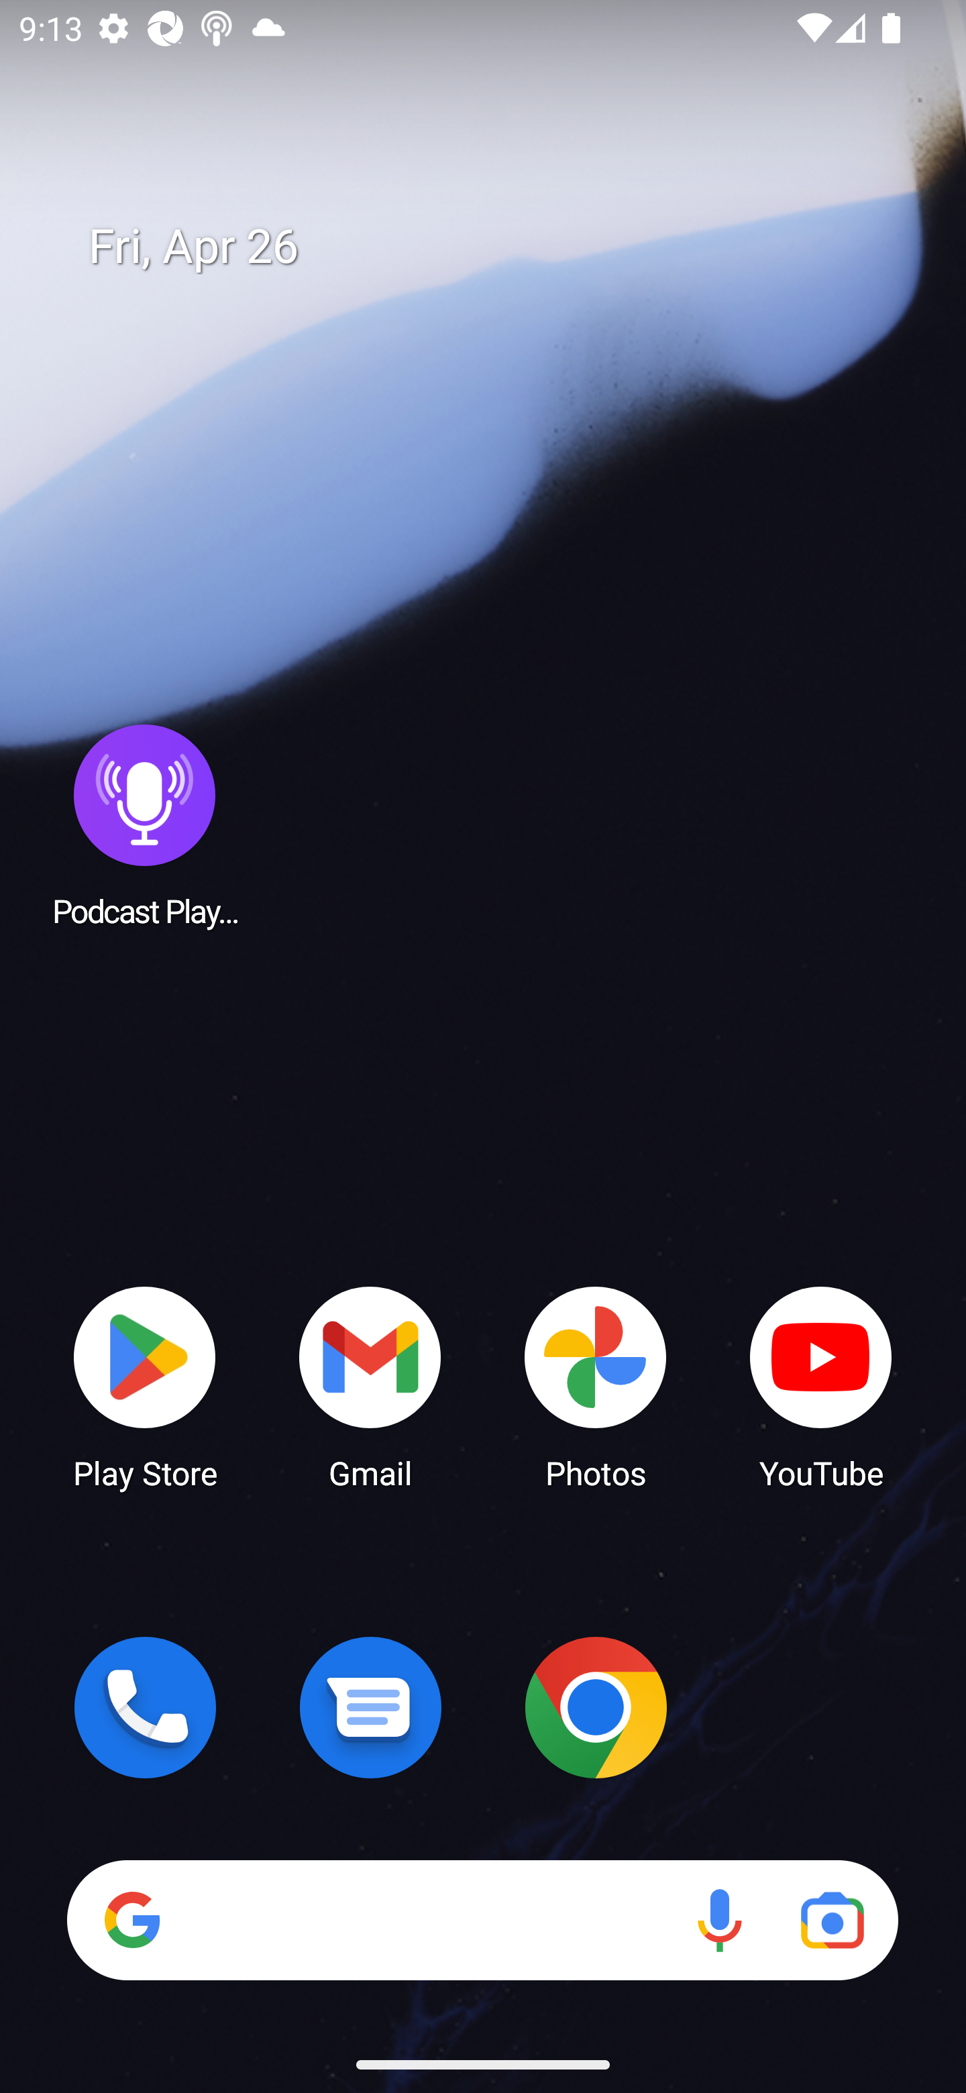 The height and width of the screenshot is (2093, 966). Describe the element at coordinates (370, 1707) in the screenshot. I see `Messages` at that location.